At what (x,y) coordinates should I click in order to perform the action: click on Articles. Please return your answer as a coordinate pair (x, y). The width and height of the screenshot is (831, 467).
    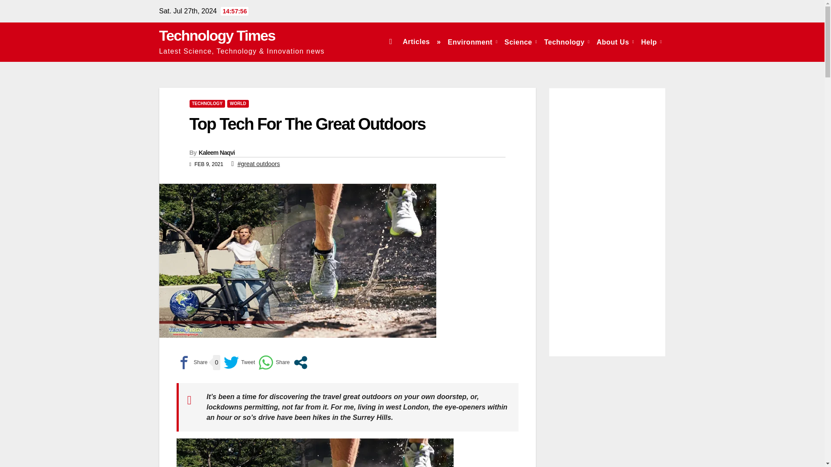
    Looking at the image, I should click on (415, 42).